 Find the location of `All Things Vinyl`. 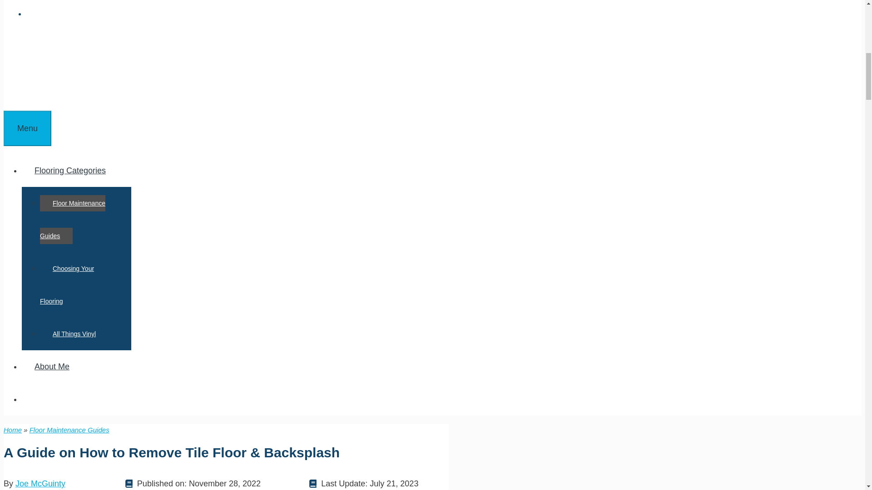

All Things Vinyl is located at coordinates (74, 334).